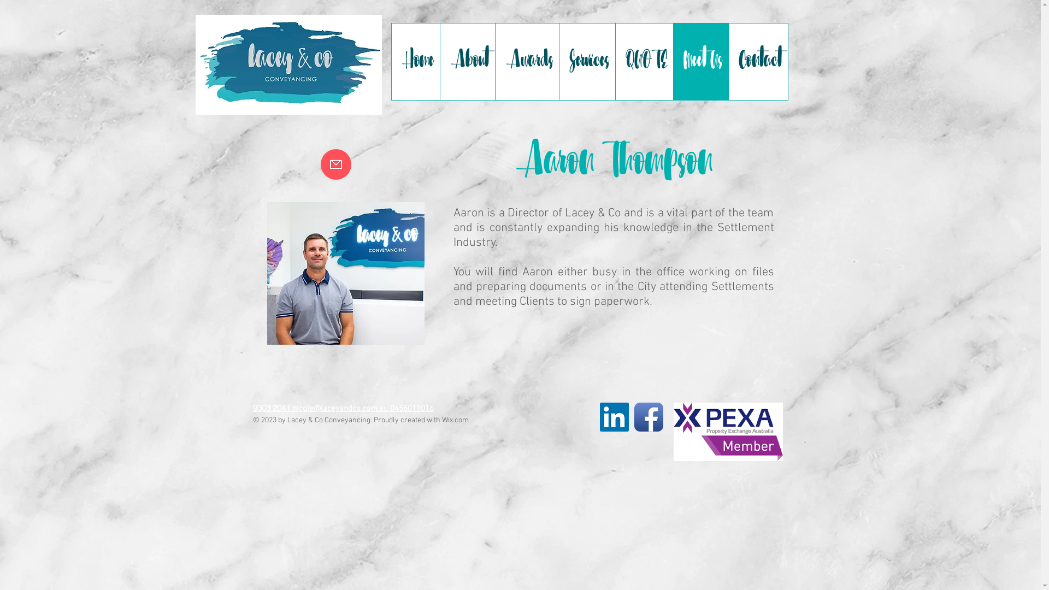  What do you see at coordinates (757, 62) in the screenshot?
I see `Contact` at bounding box center [757, 62].